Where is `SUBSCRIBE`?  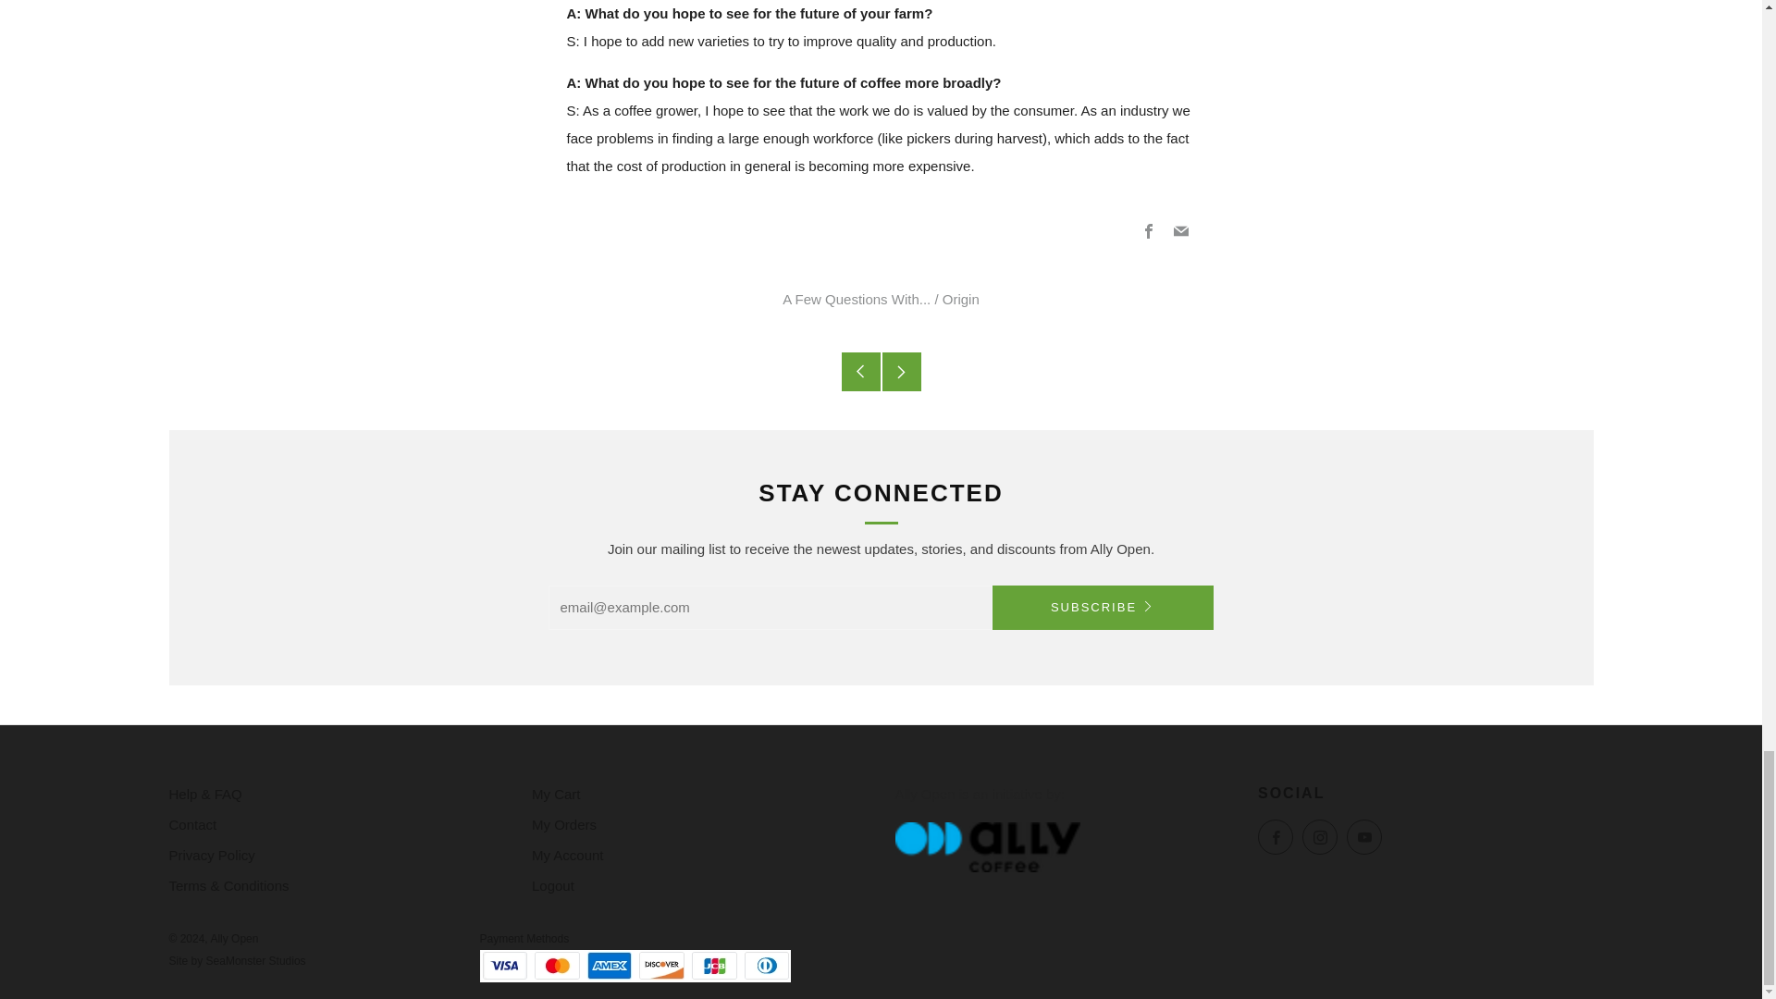 SUBSCRIBE is located at coordinates (1102, 607).